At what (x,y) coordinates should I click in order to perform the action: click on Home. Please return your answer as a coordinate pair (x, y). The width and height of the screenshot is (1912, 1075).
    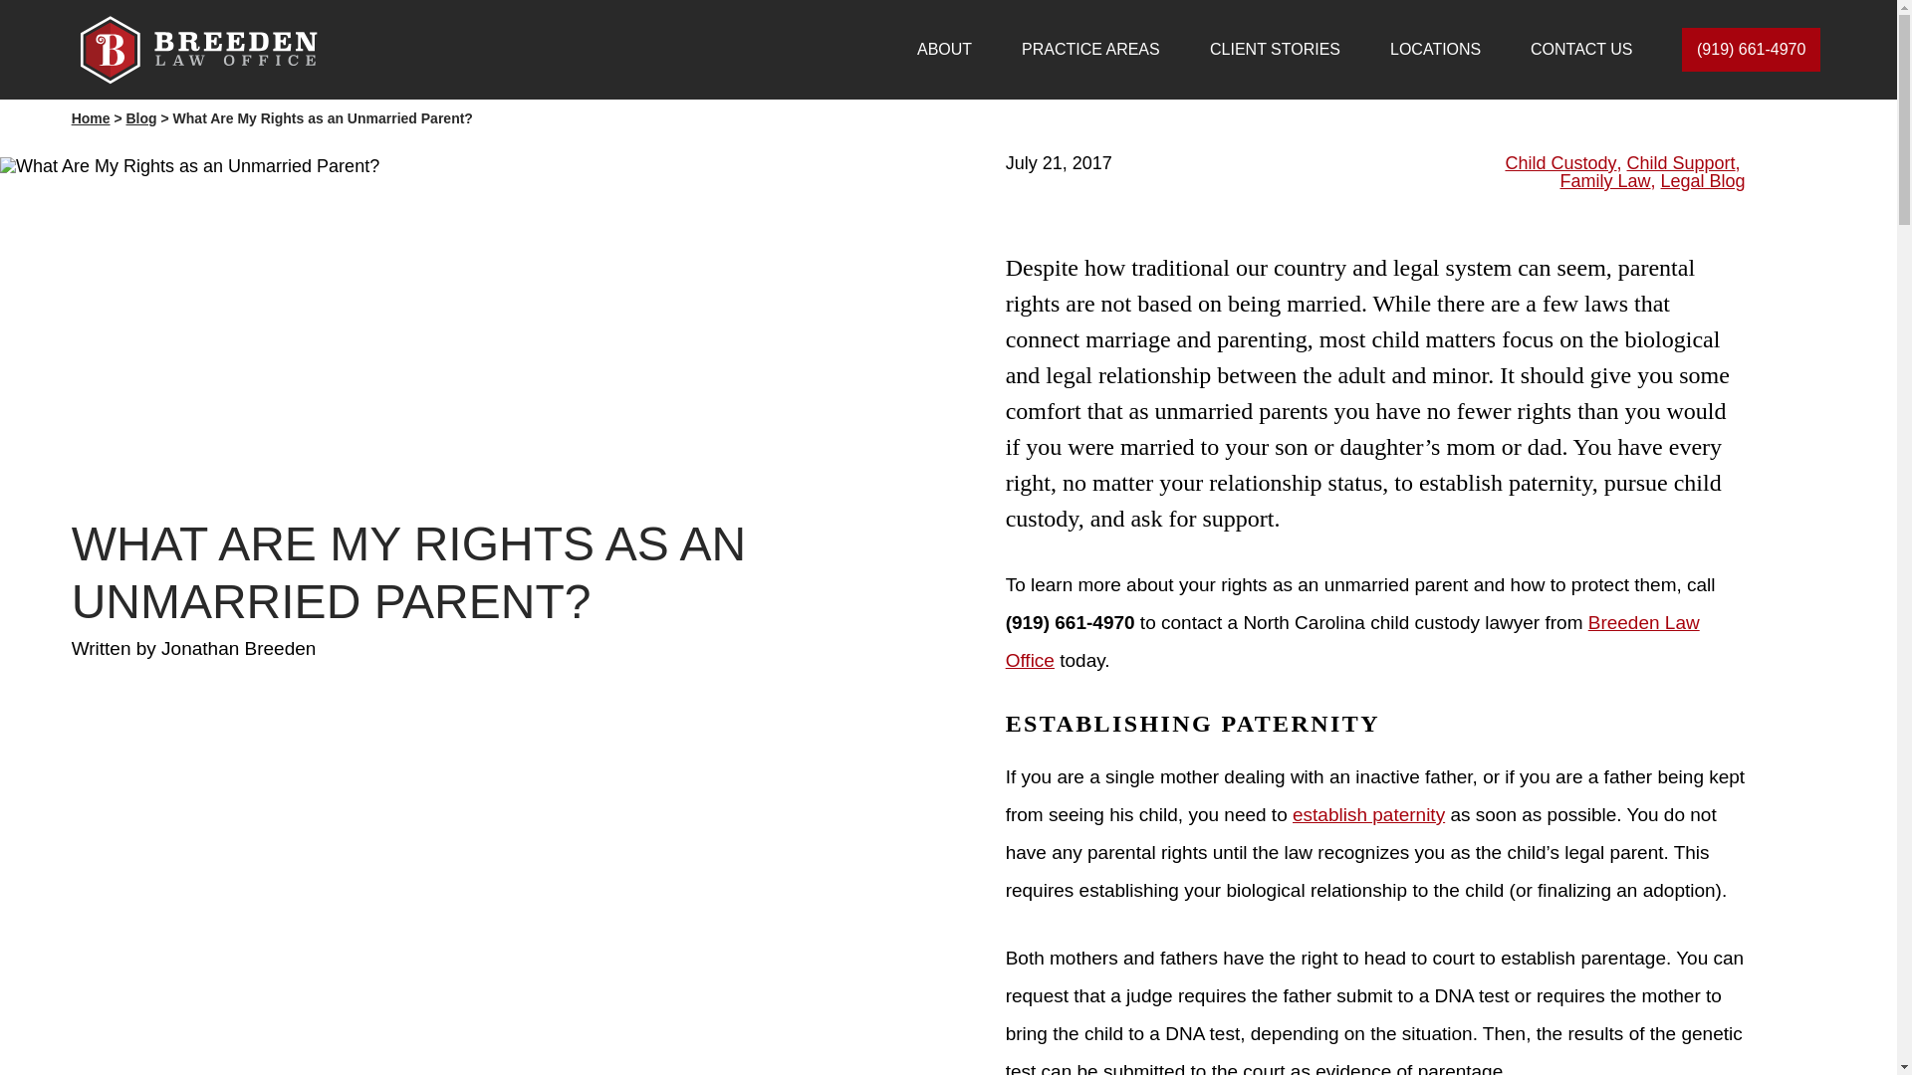
    Looking at the image, I should click on (92, 118).